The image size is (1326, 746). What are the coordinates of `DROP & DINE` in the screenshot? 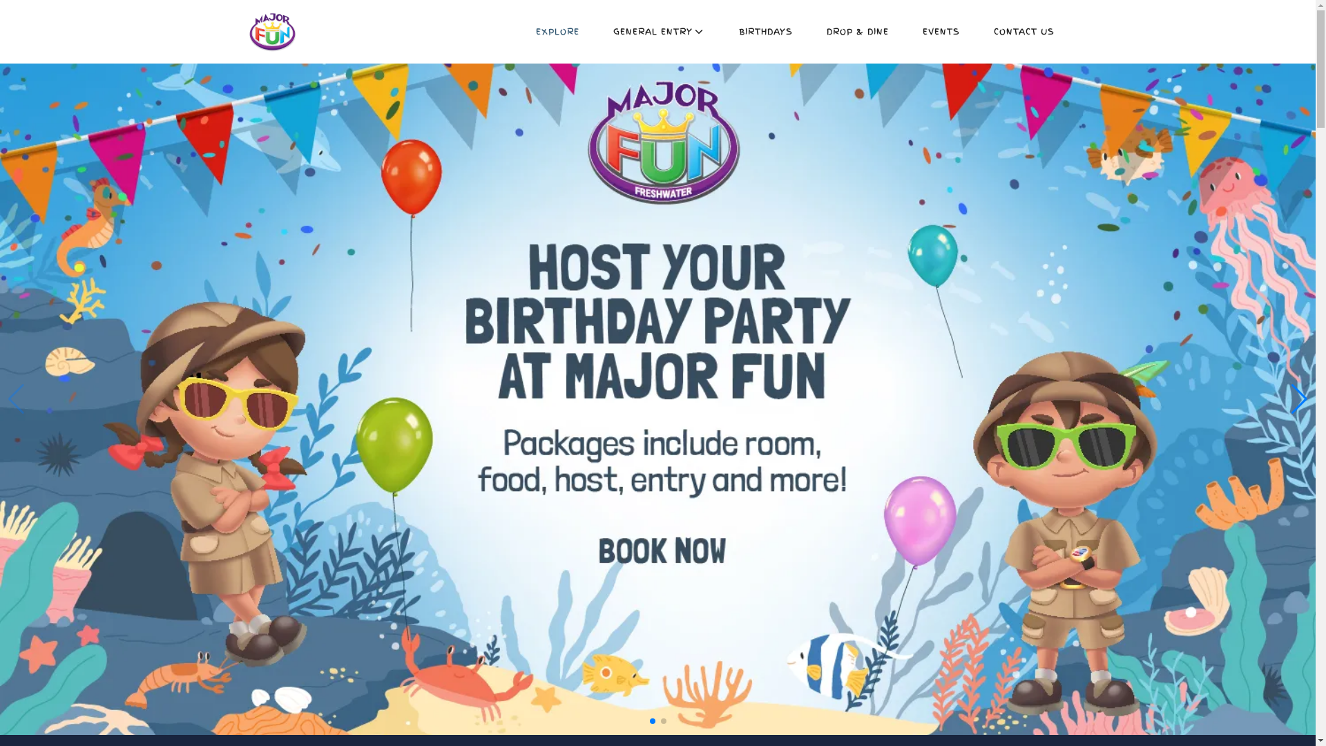 It's located at (857, 32).